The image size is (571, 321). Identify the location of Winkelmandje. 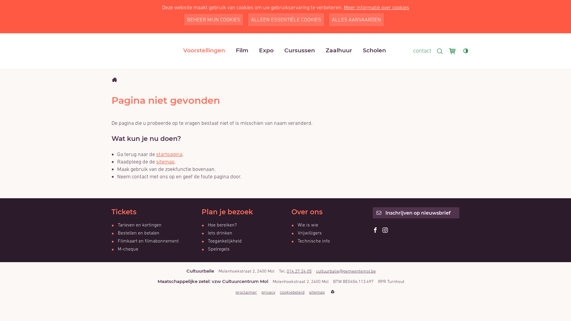
(454, 52).